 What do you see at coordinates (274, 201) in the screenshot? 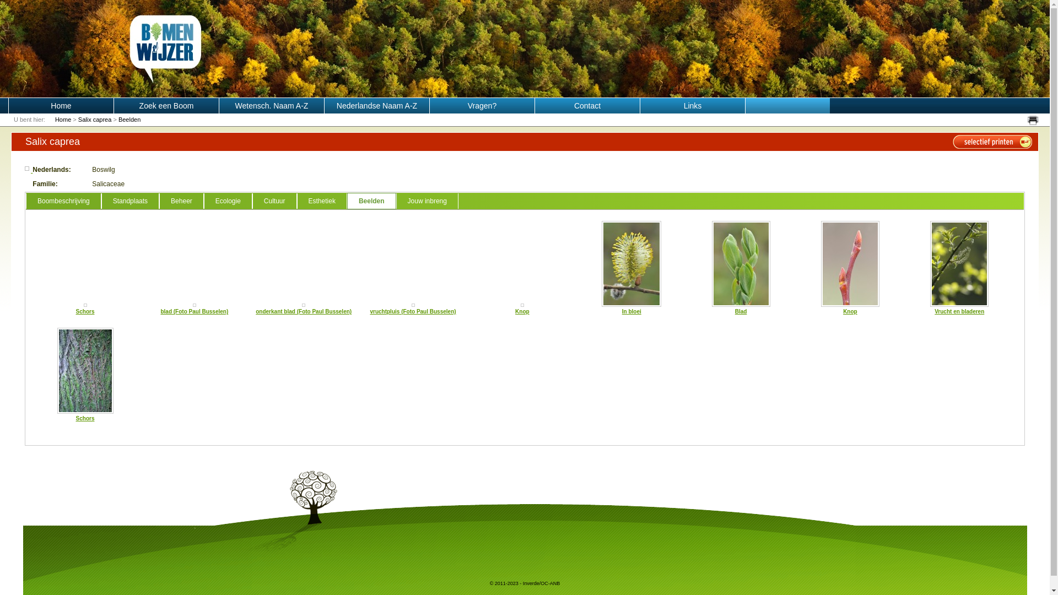
I see `Cultuur` at bounding box center [274, 201].